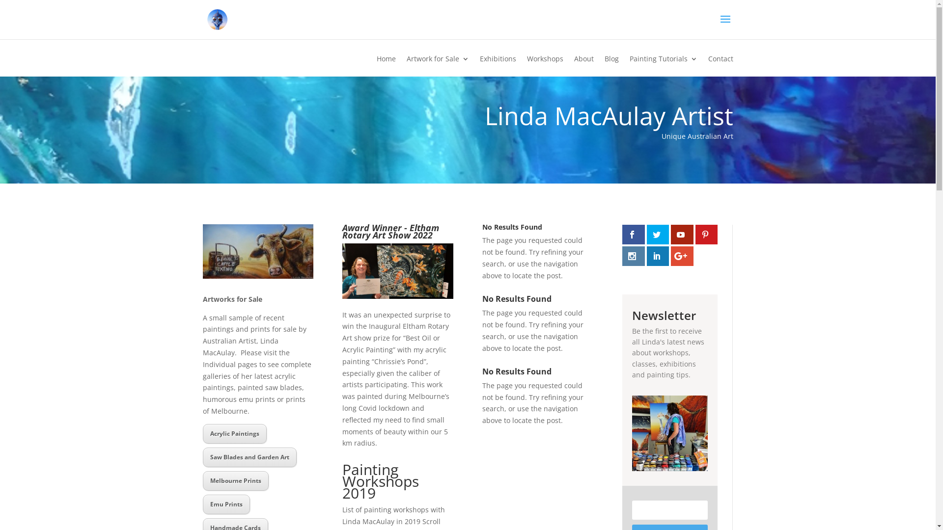 This screenshot has height=530, width=943. Describe the element at coordinates (611, 66) in the screenshot. I see `Blog` at that location.